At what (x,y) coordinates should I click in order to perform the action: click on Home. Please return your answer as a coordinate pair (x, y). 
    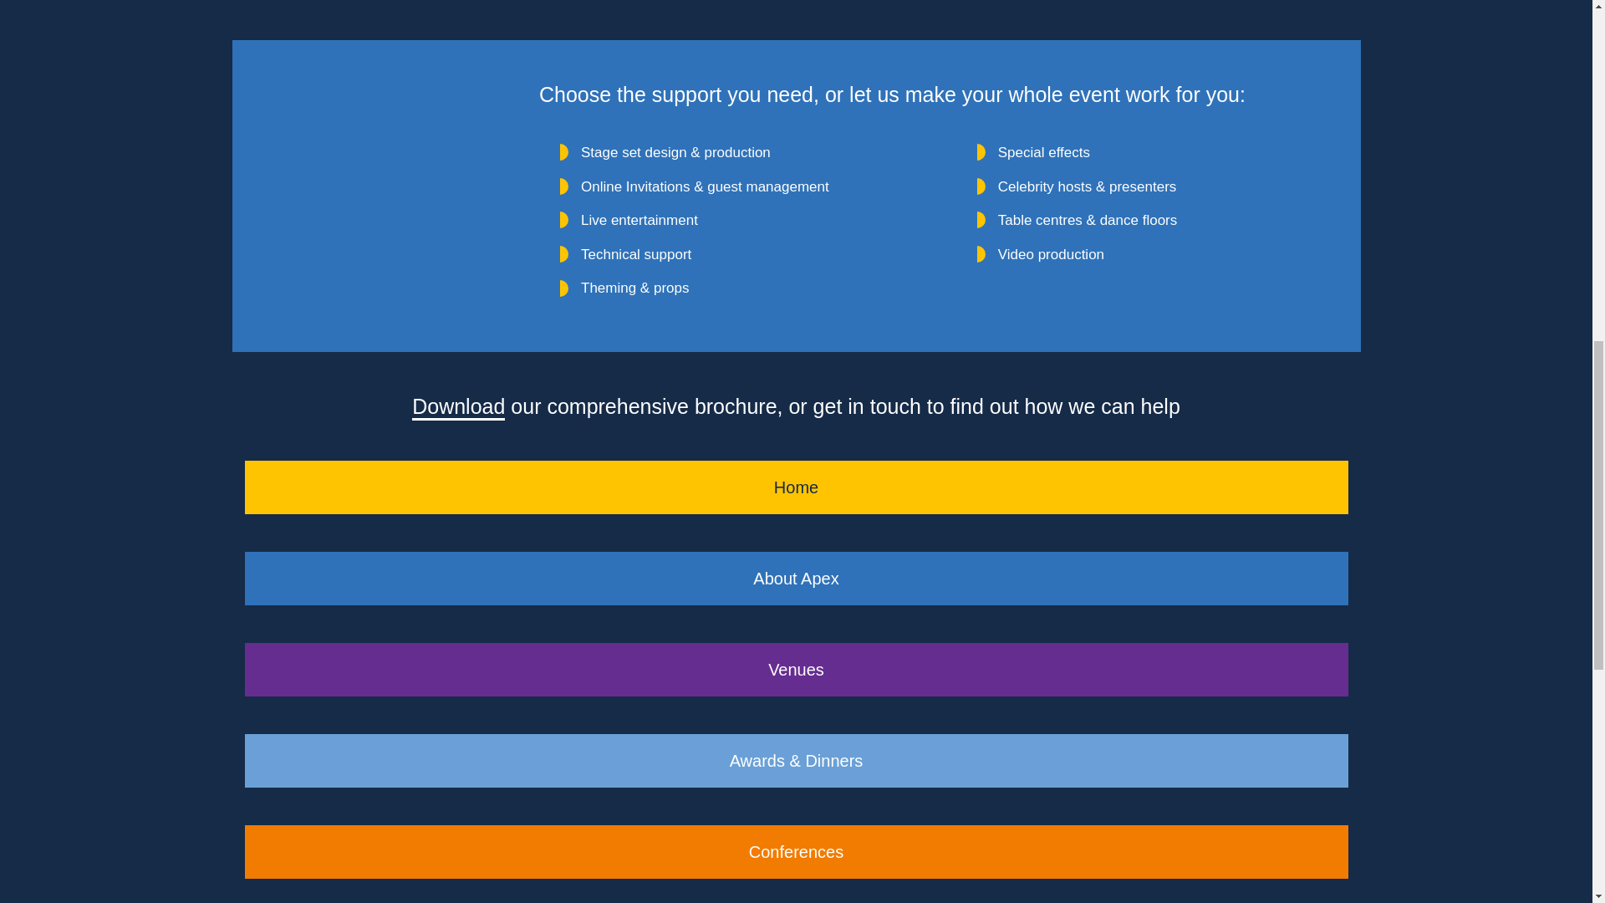
    Looking at the image, I should click on (796, 487).